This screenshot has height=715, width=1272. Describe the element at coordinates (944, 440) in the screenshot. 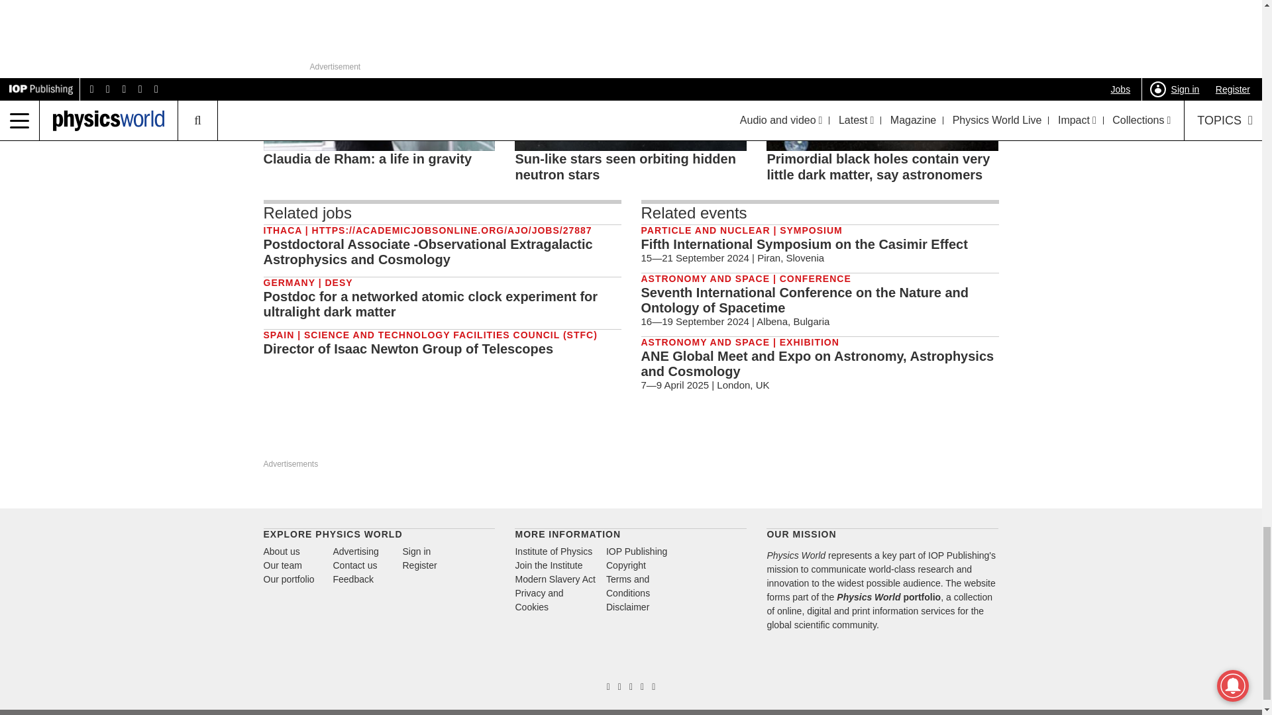

I see `3rd party ad content` at that location.